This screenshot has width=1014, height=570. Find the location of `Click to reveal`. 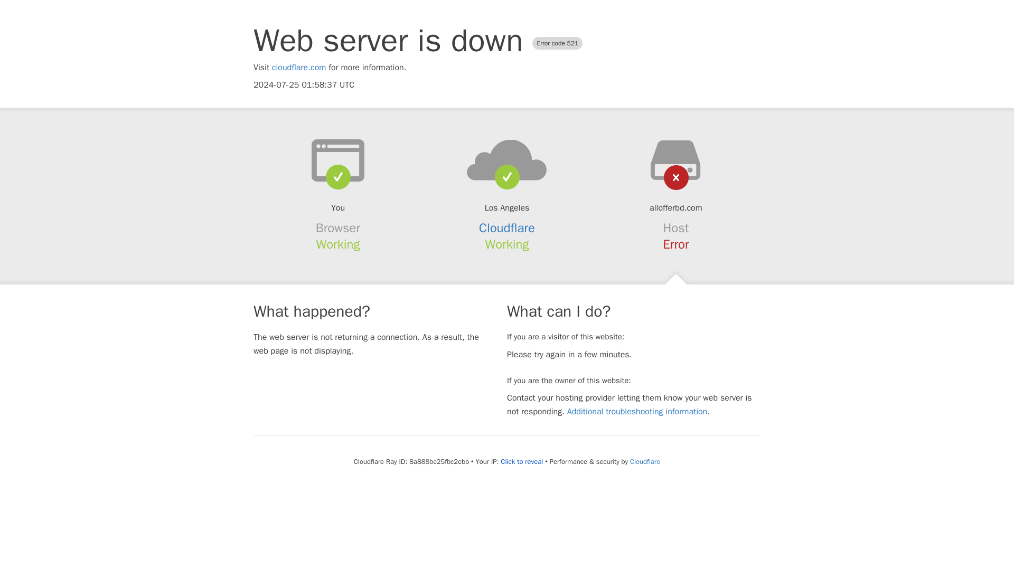

Click to reveal is located at coordinates (522, 462).